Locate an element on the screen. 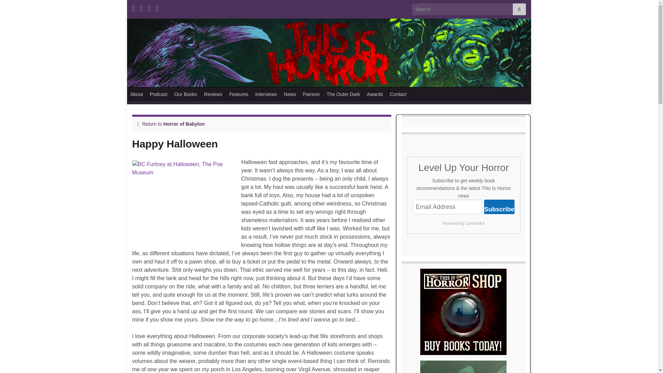 The height and width of the screenshot is (373, 663). News is located at coordinates (290, 94).